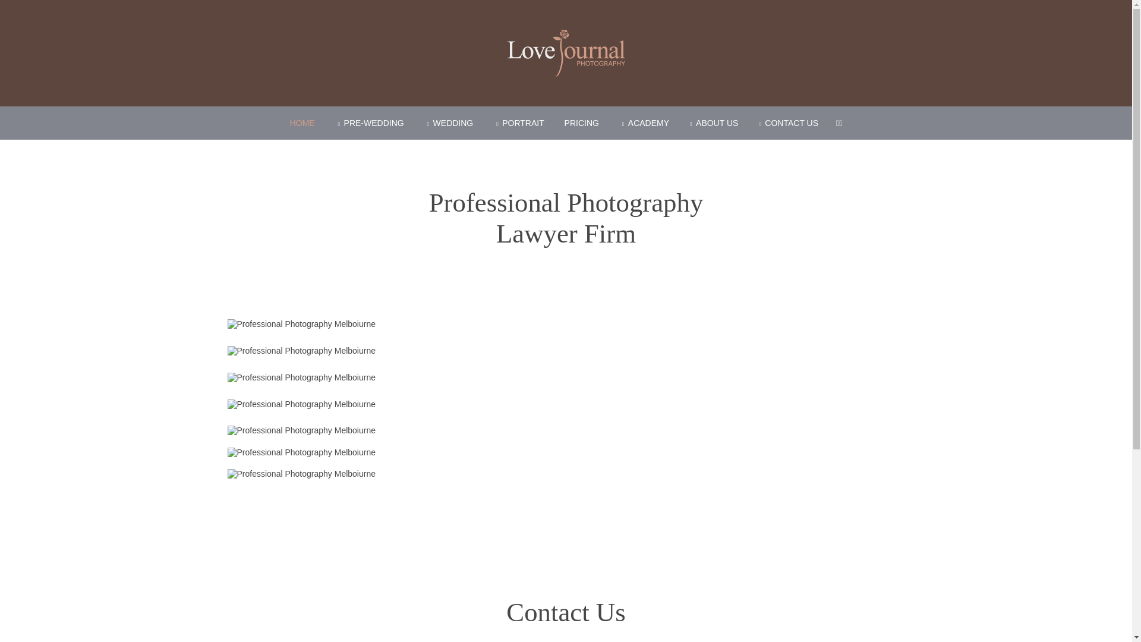 This screenshot has width=1141, height=642. What do you see at coordinates (519, 123) in the screenshot?
I see `PORTRAIT` at bounding box center [519, 123].